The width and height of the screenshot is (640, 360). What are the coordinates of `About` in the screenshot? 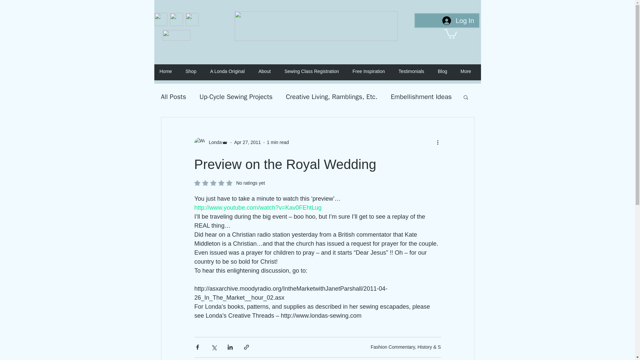 It's located at (268, 71).